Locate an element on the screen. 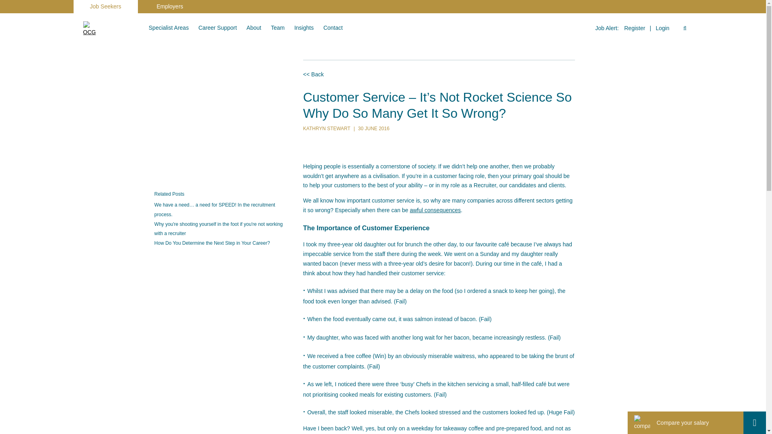 This screenshot has width=772, height=434. Compare your salary is located at coordinates (668, 423).